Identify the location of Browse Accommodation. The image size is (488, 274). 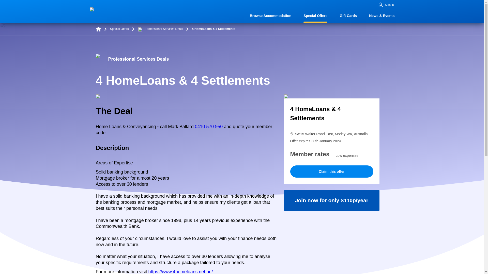
(271, 16).